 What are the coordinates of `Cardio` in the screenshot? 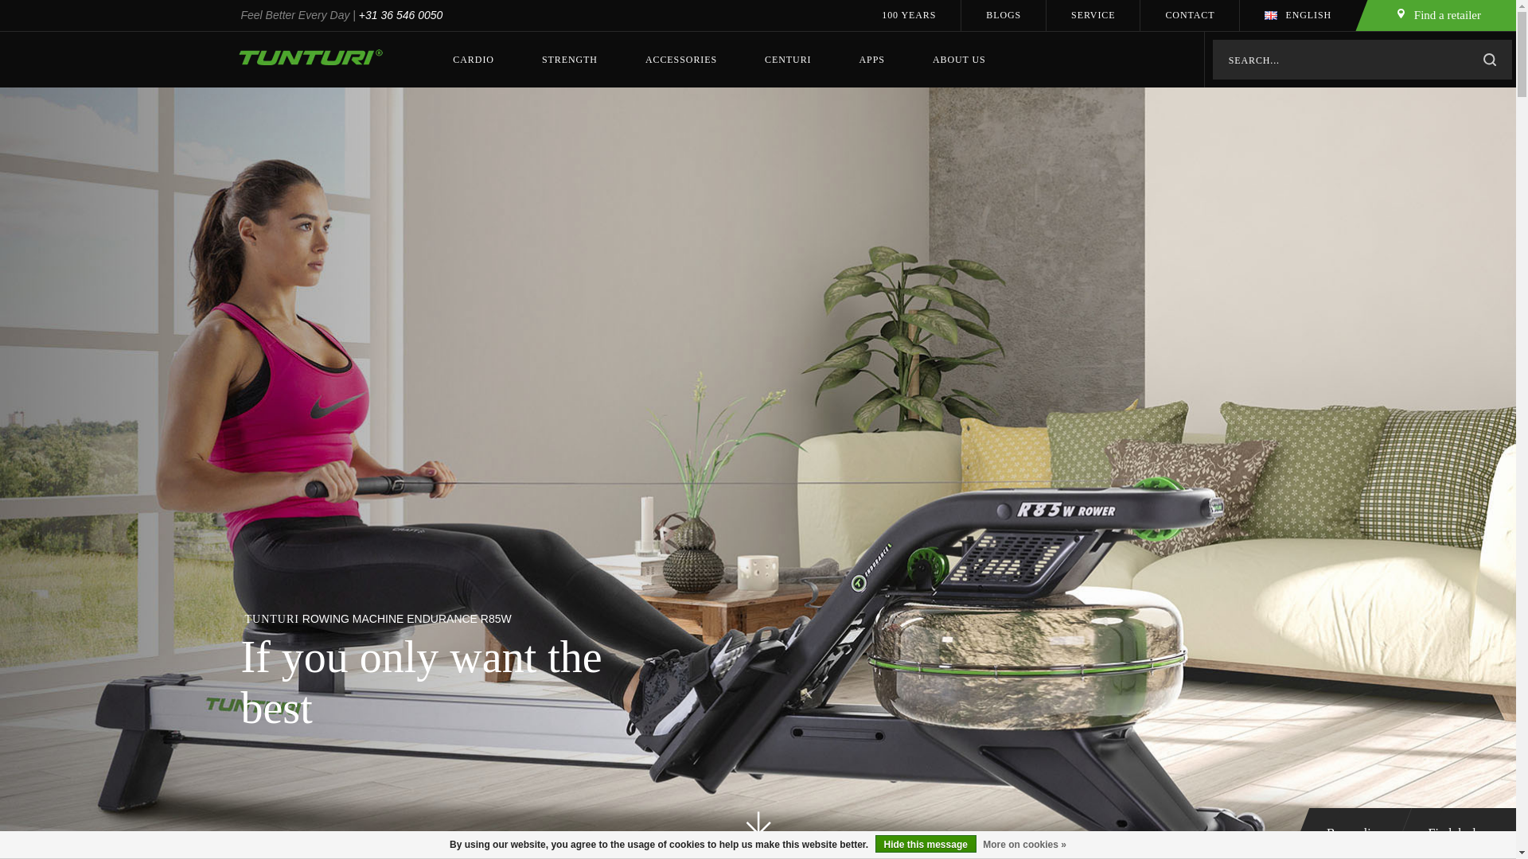 It's located at (473, 59).